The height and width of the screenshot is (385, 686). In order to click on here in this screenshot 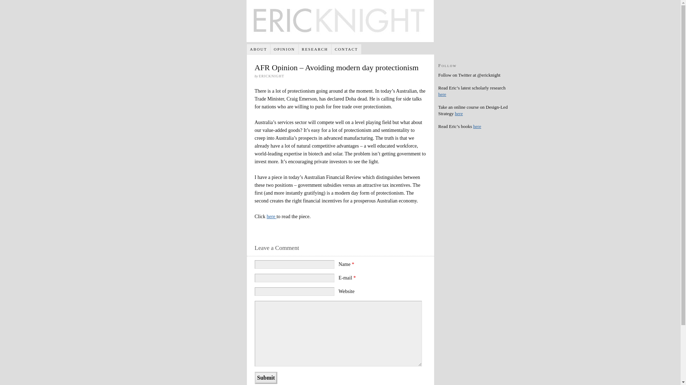, I will do `click(477, 126)`.